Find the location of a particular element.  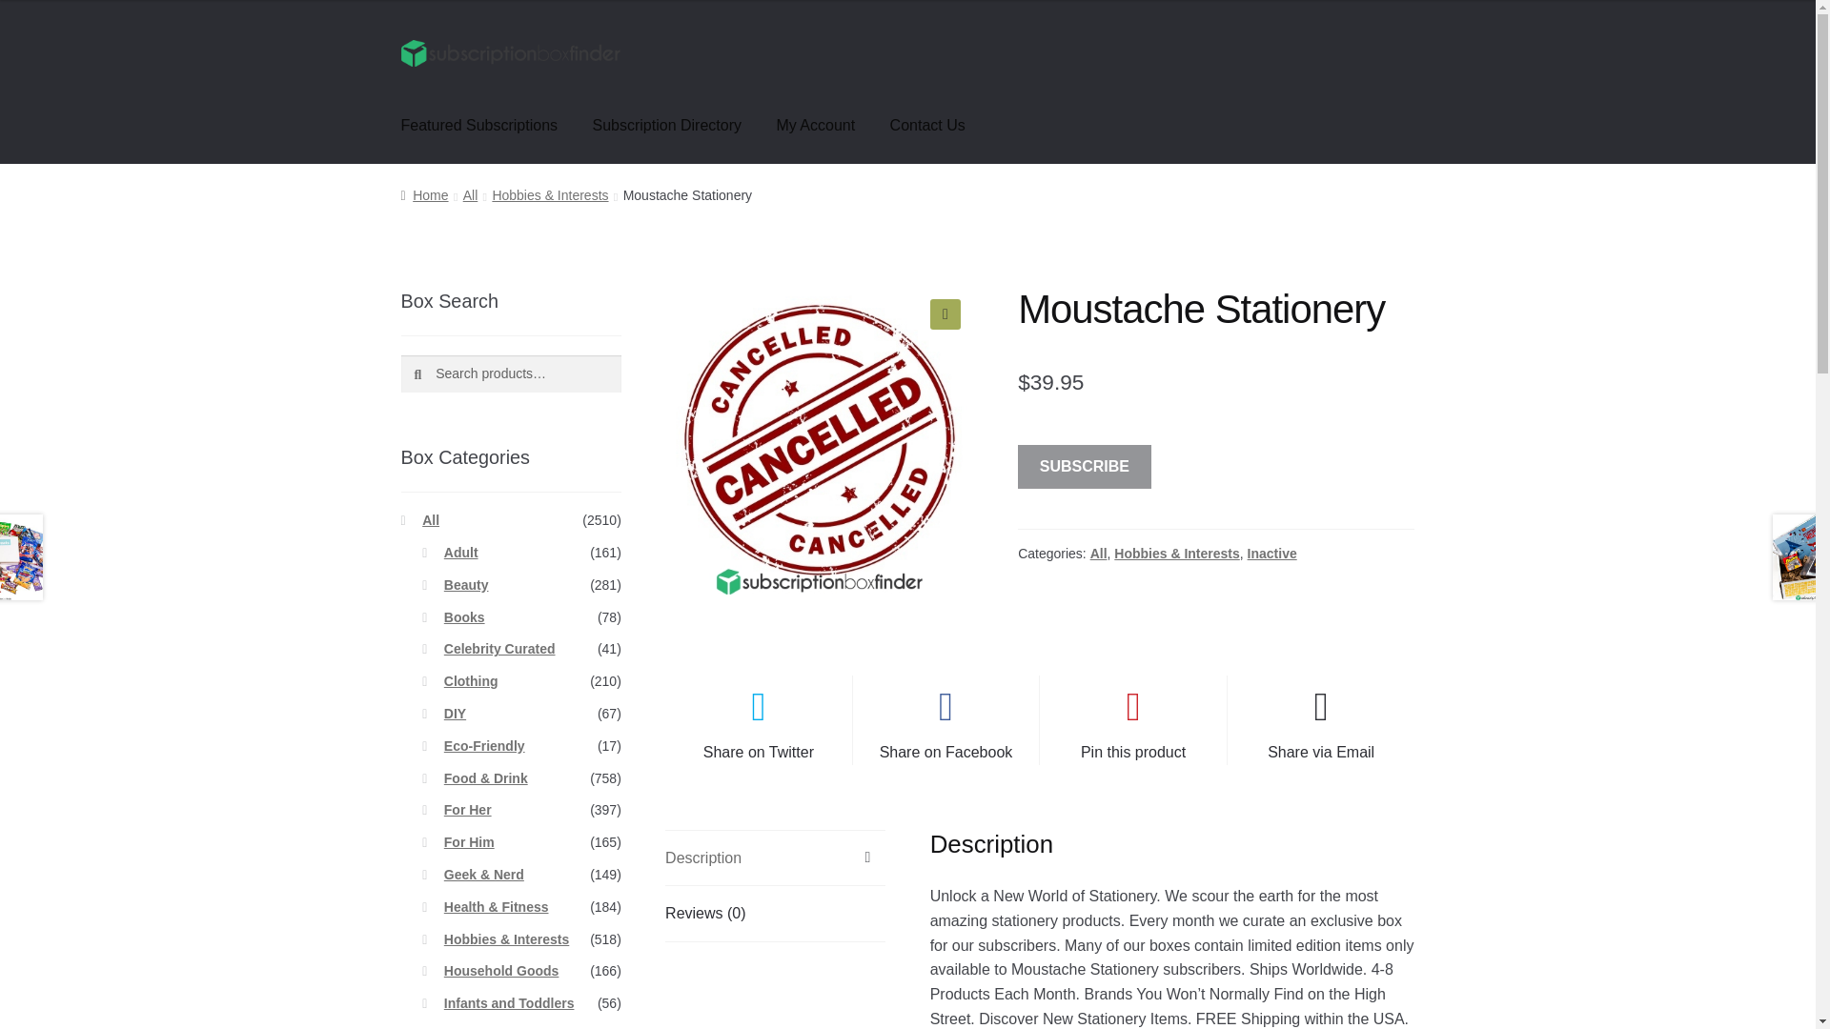

All is located at coordinates (1098, 553).